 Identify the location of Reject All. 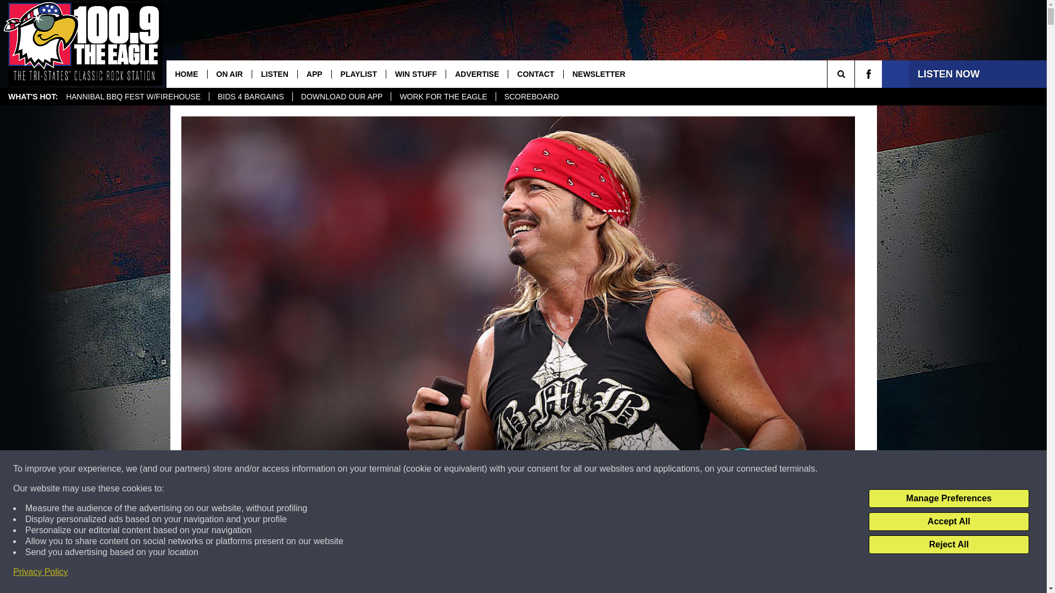
(948, 545).